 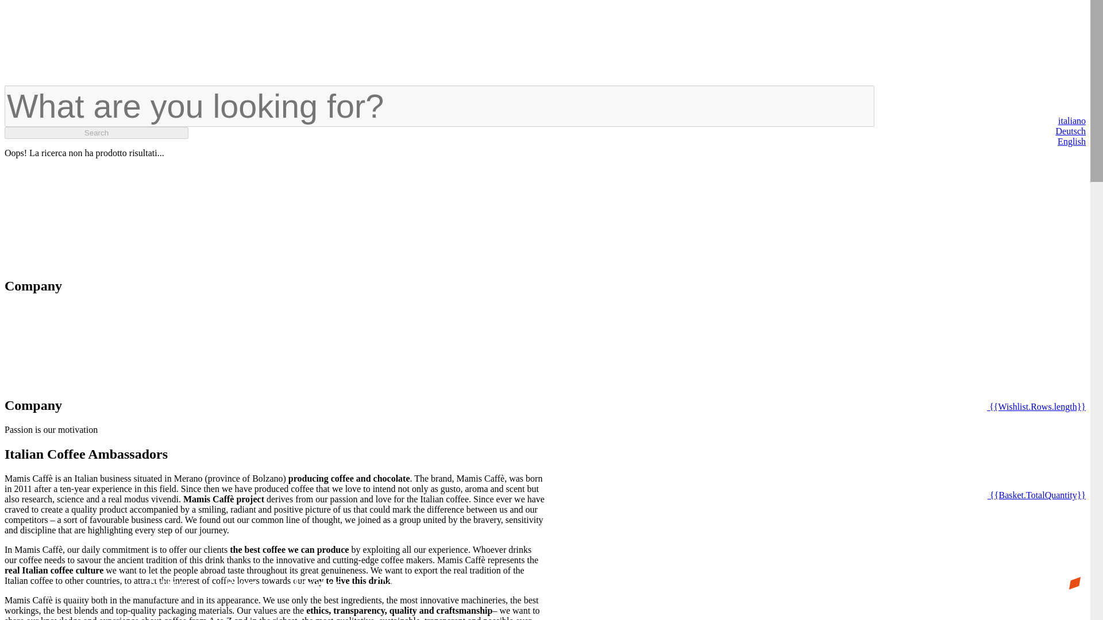 I want to click on Offers, so click(x=169, y=583).